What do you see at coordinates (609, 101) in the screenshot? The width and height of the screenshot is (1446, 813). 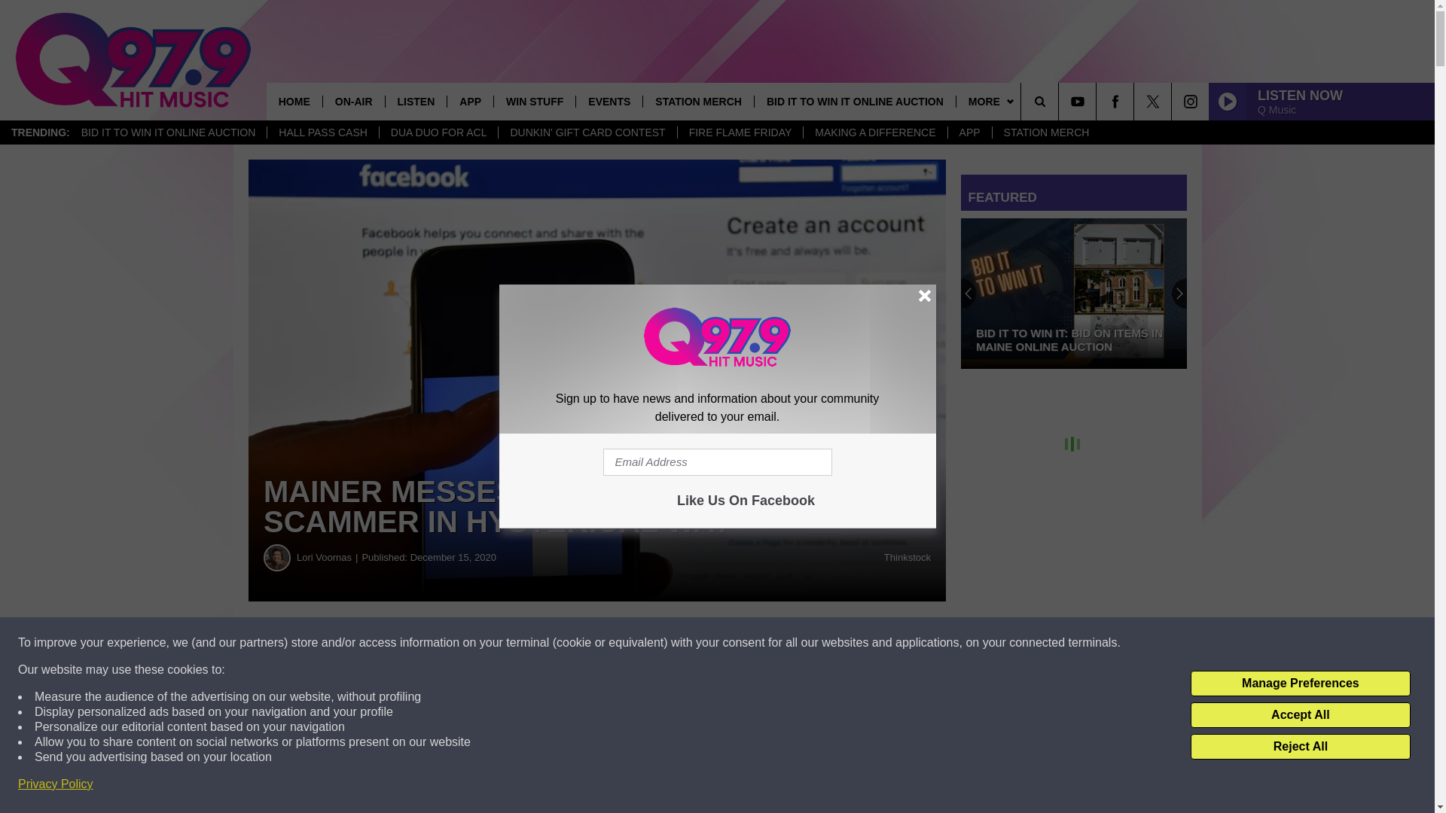 I see `EVENTS` at bounding box center [609, 101].